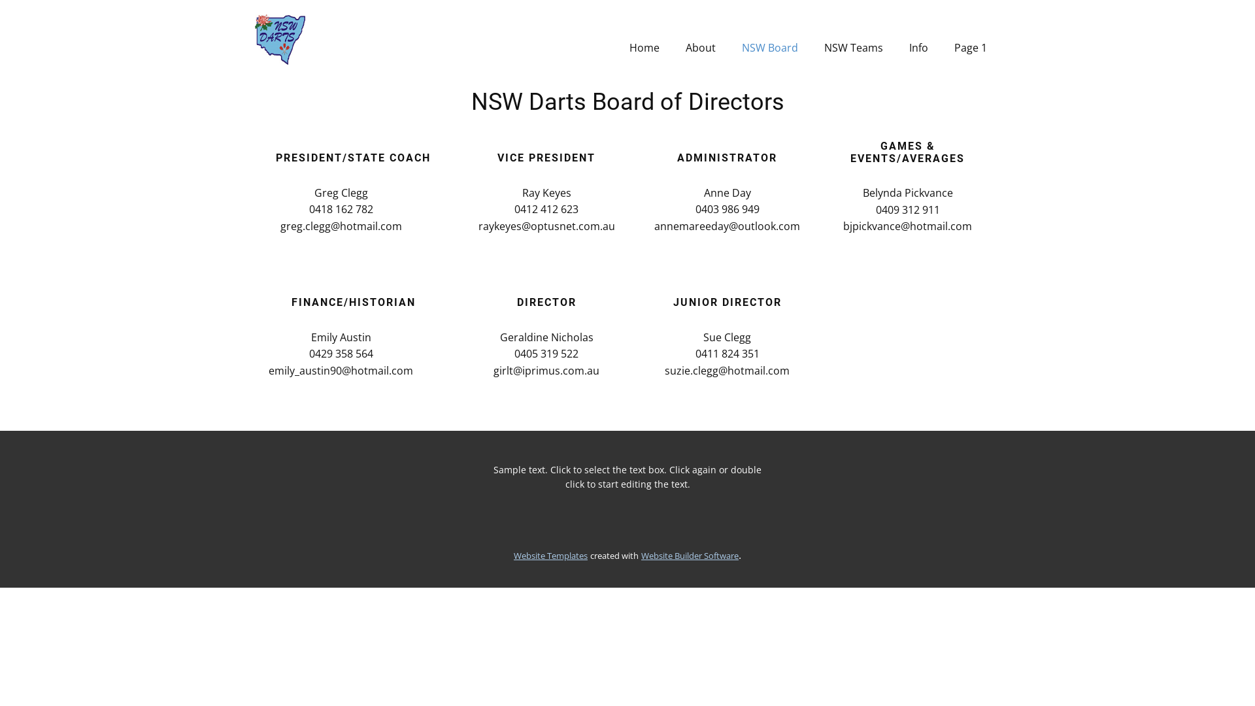 The image size is (1255, 706). I want to click on Website Templates, so click(550, 556).